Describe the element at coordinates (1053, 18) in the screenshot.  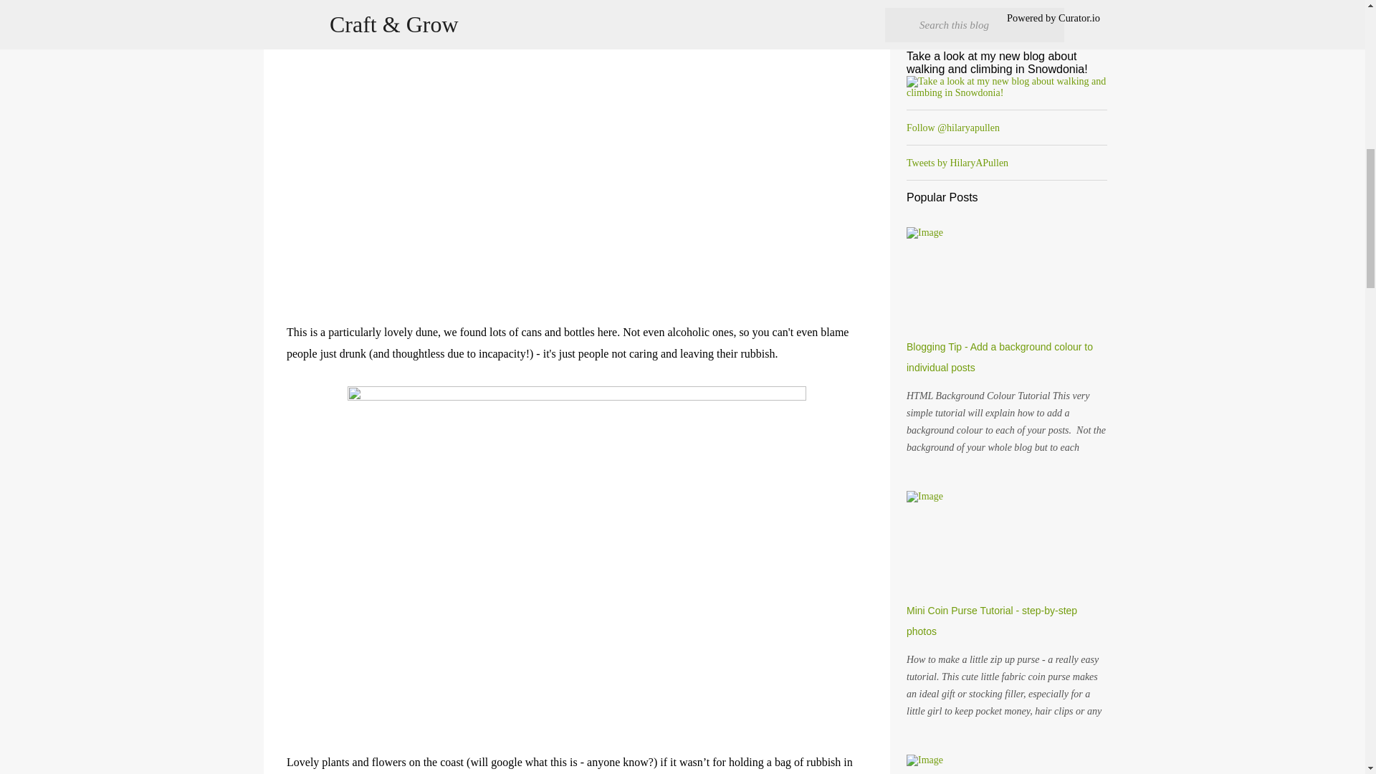
I see `Powered by Curator.io` at that location.